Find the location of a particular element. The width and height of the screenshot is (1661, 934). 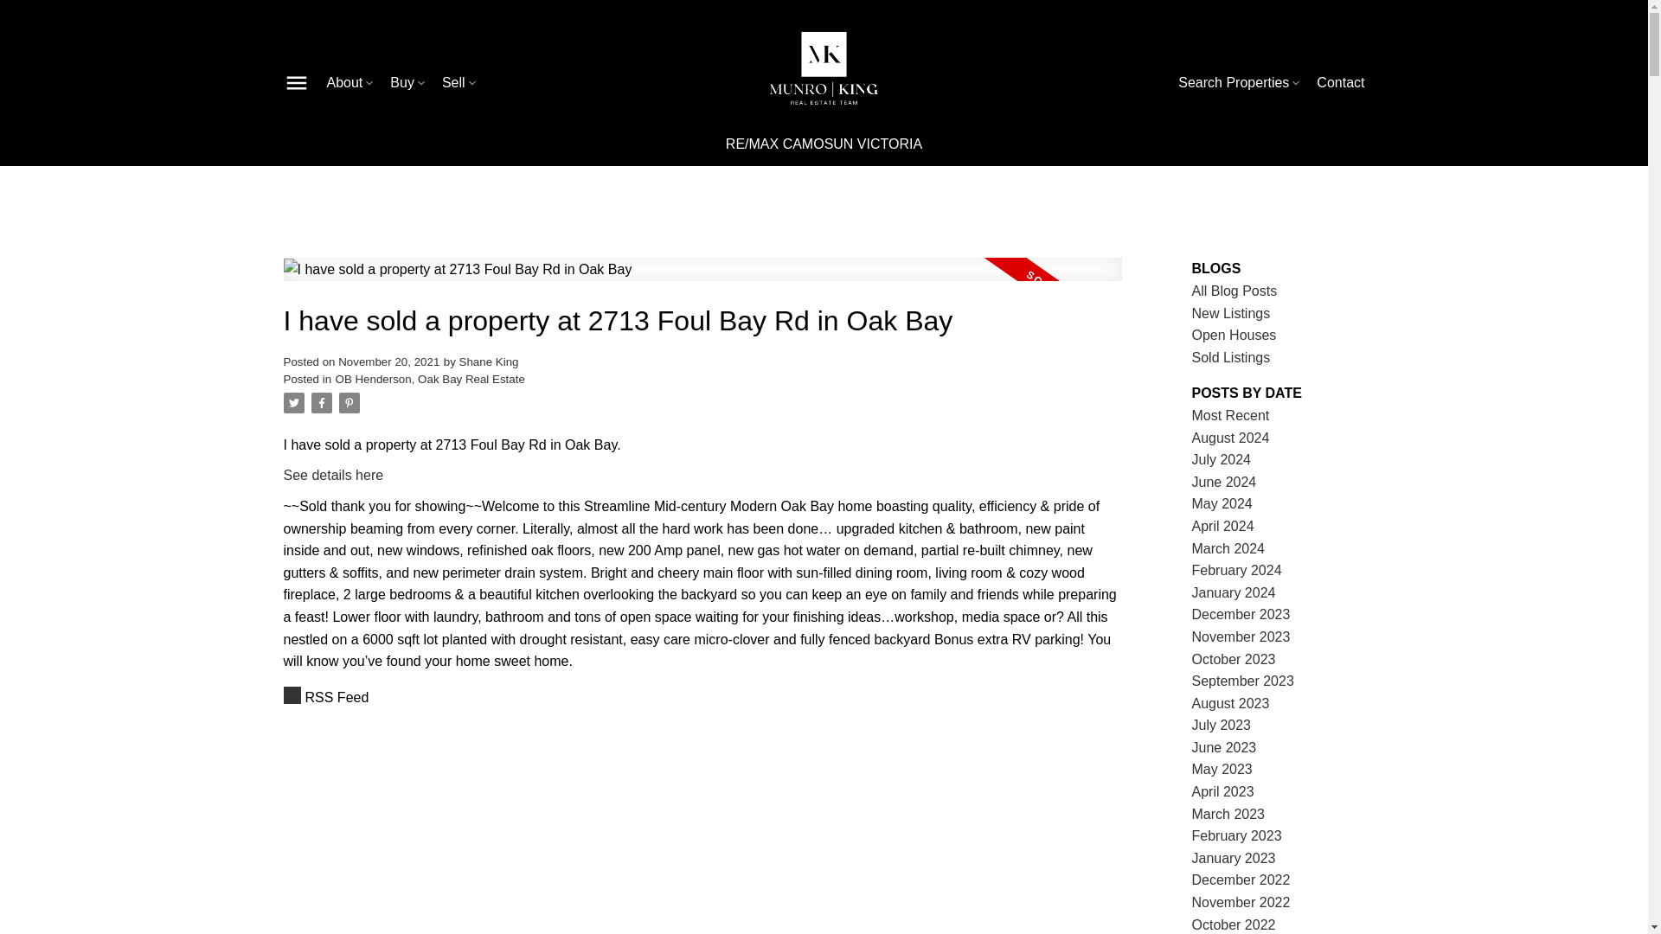

Buy is located at coordinates (409, 83).